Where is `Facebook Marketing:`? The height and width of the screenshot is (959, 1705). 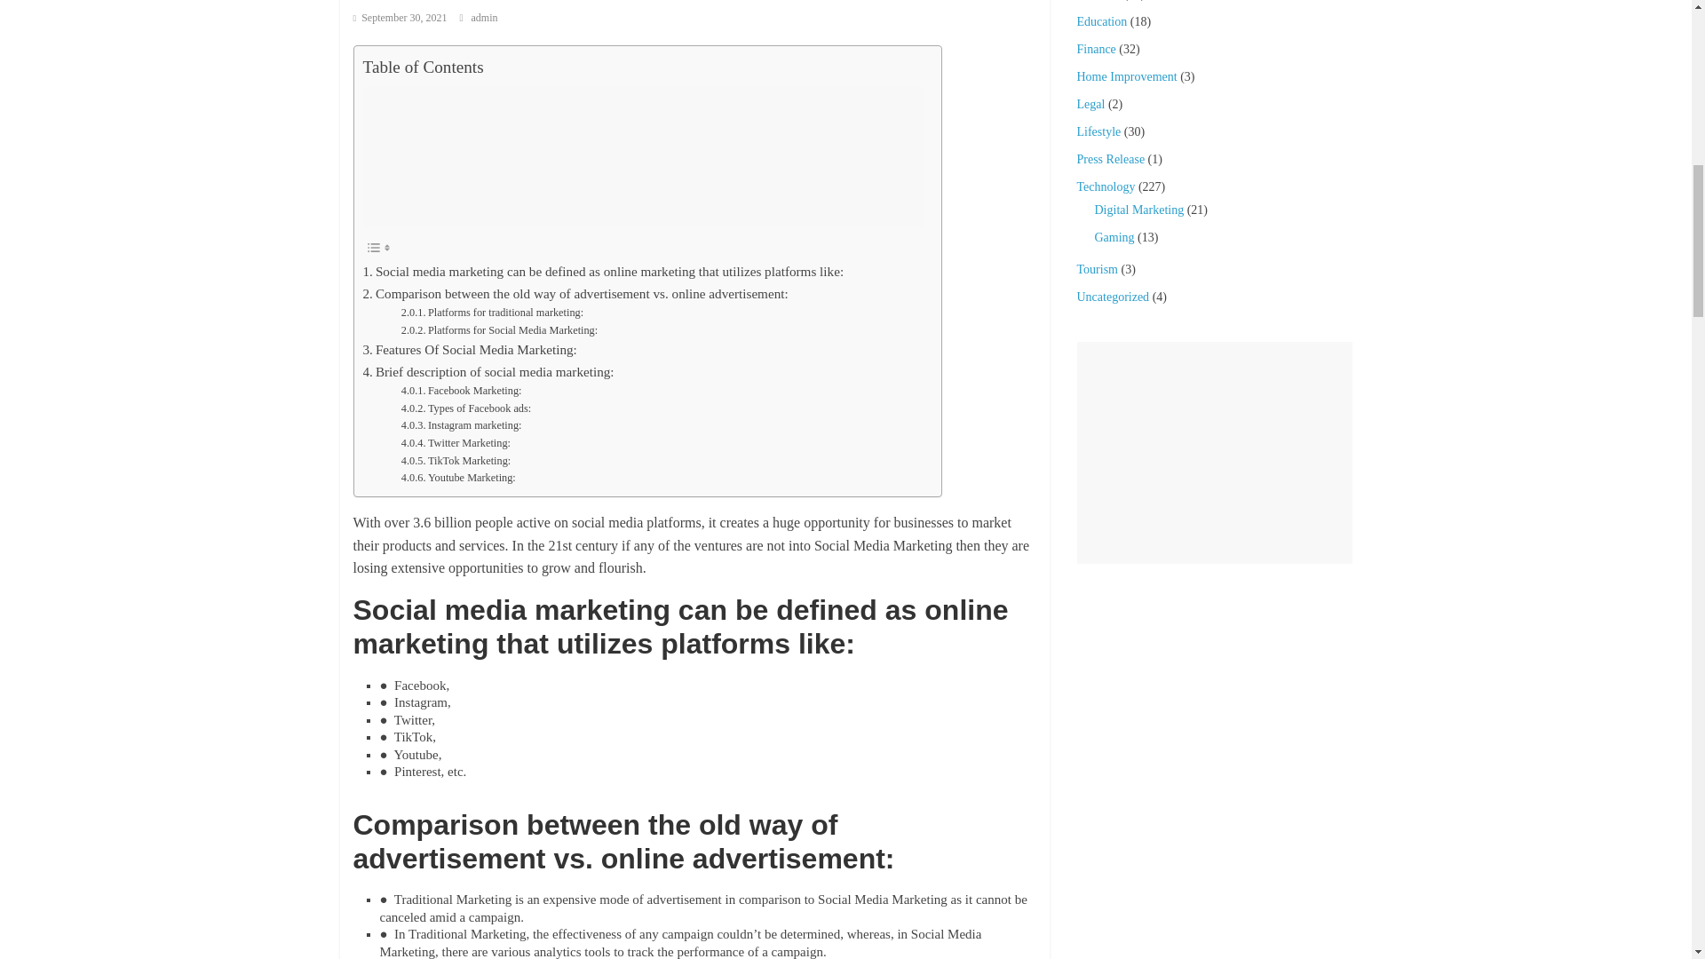 Facebook Marketing: is located at coordinates (461, 391).